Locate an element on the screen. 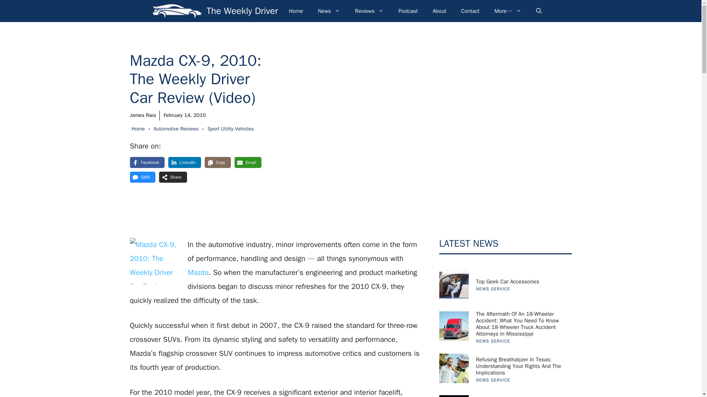  The Weekly Driver is located at coordinates (242, 11).